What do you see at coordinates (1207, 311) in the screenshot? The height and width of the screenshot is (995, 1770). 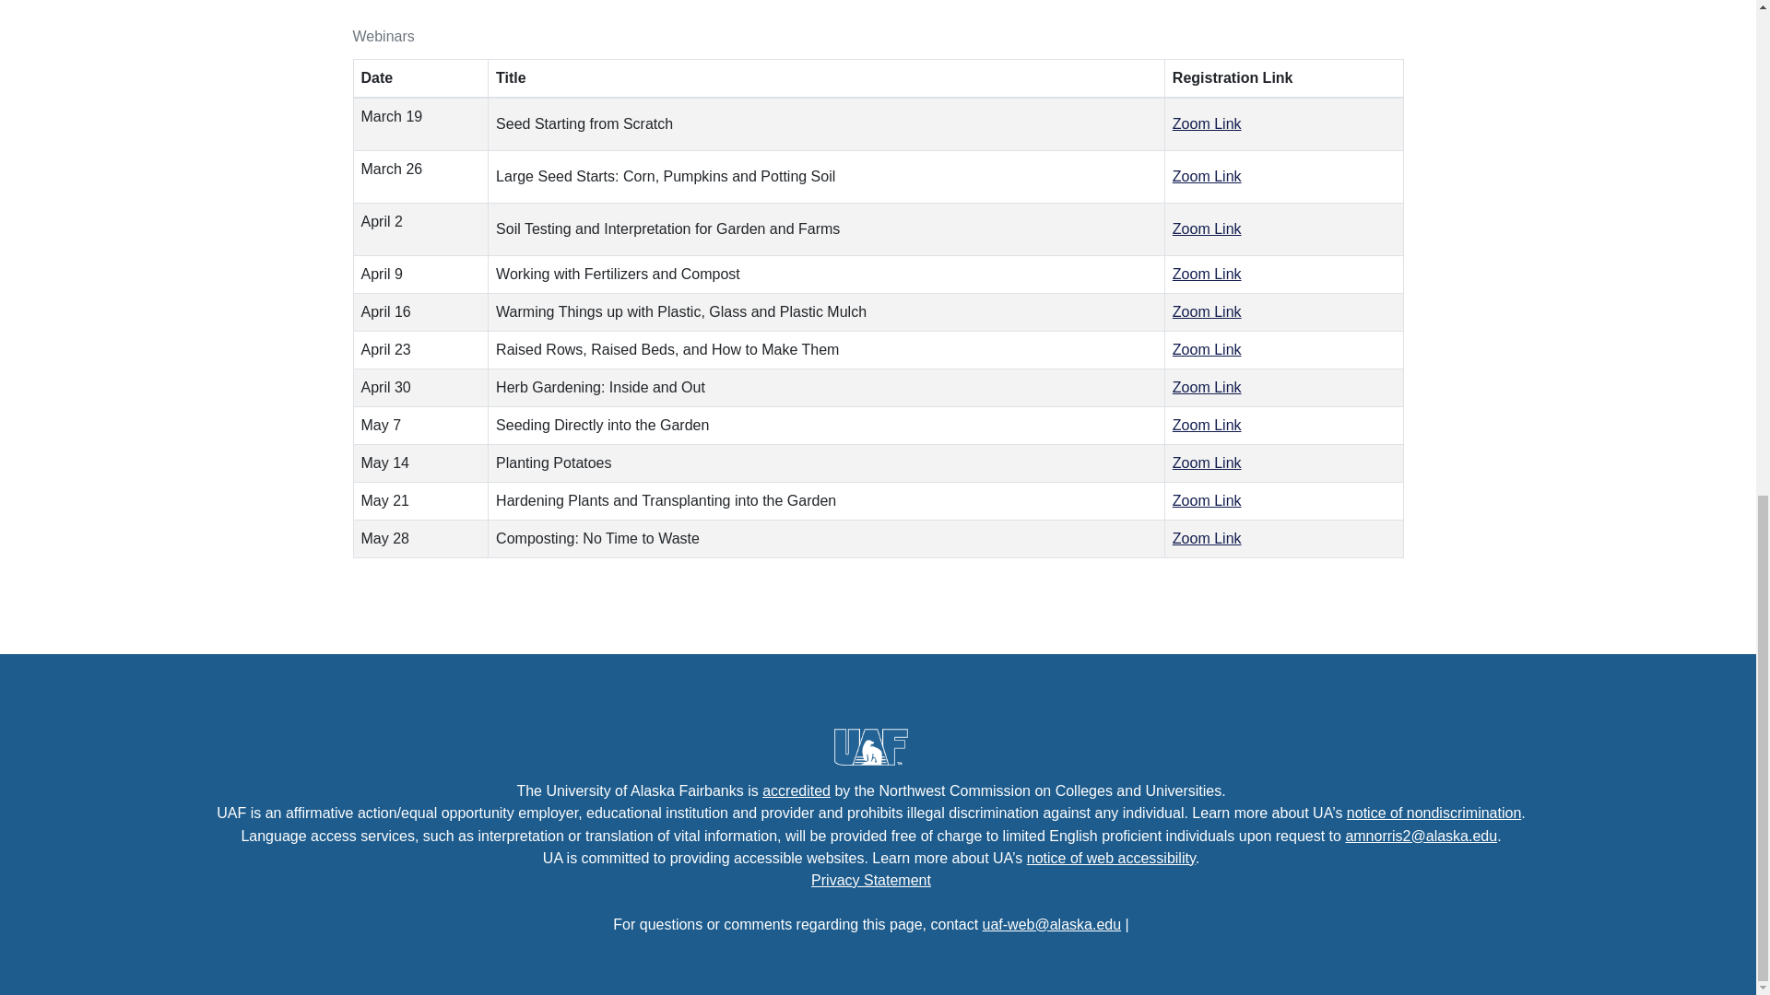 I see `Zoom Link` at bounding box center [1207, 311].